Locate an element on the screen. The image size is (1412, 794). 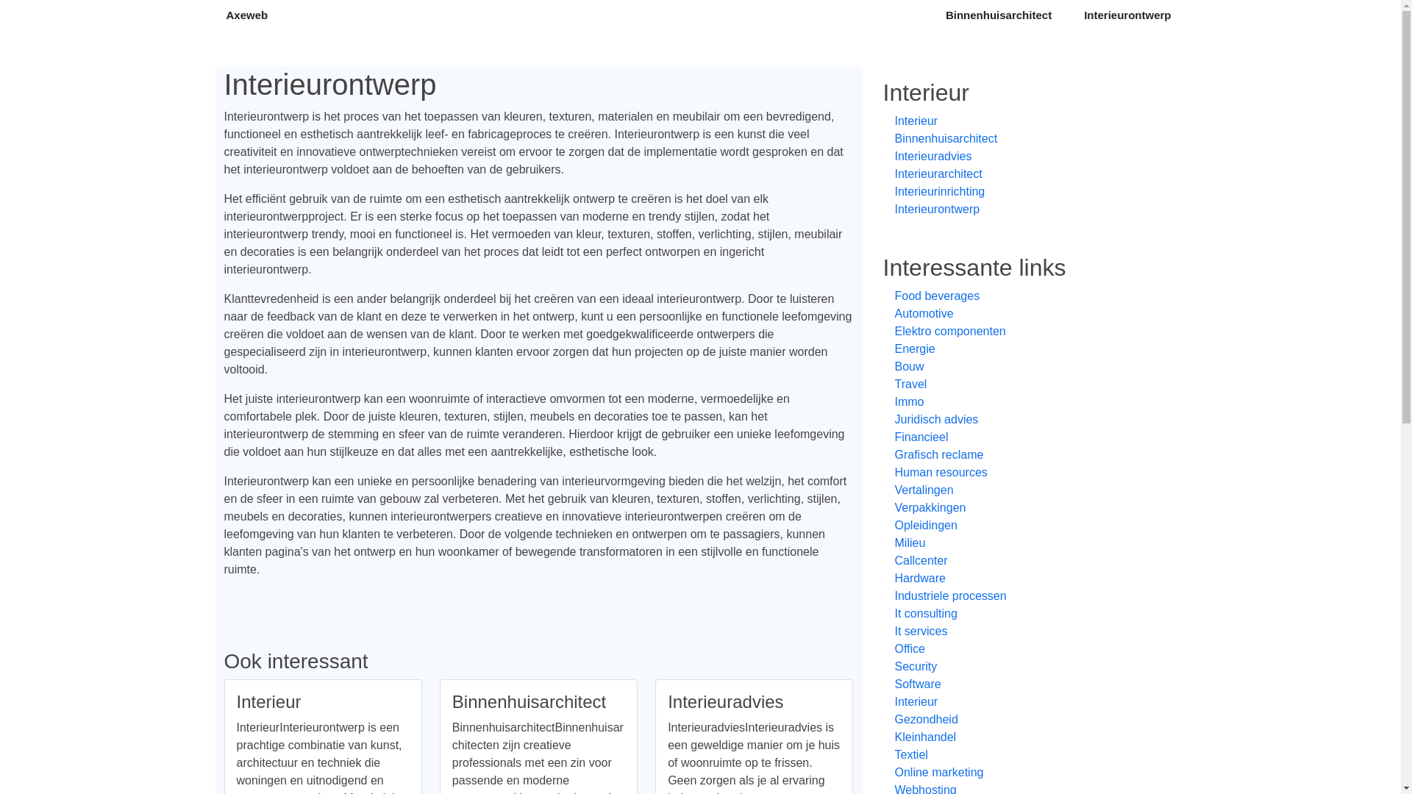
Gezondheid is located at coordinates (1024, 720).